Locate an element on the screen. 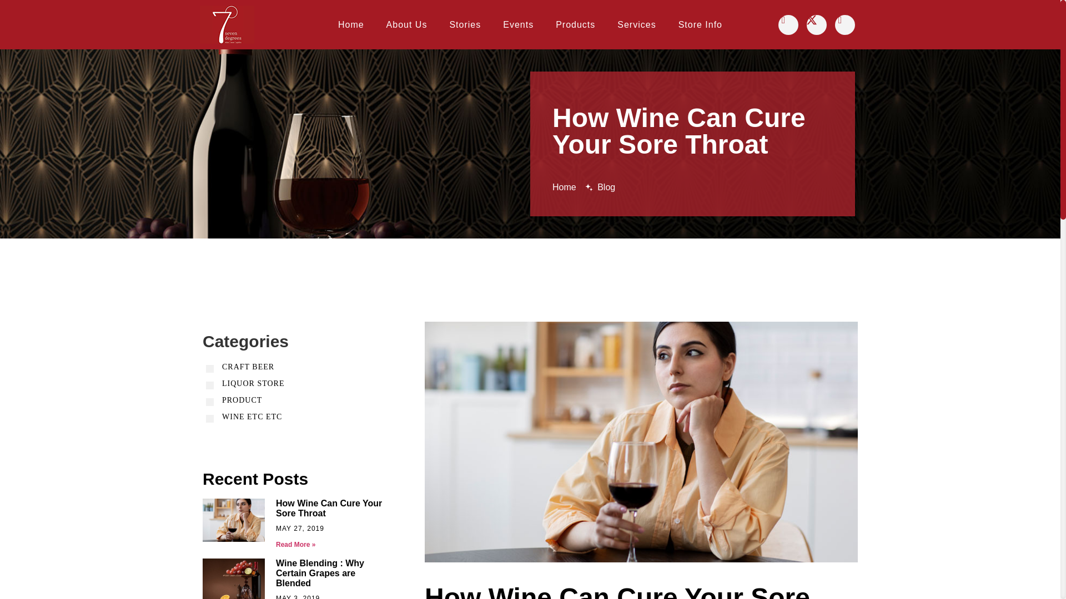 The image size is (1066, 599). Stories is located at coordinates (465, 24).